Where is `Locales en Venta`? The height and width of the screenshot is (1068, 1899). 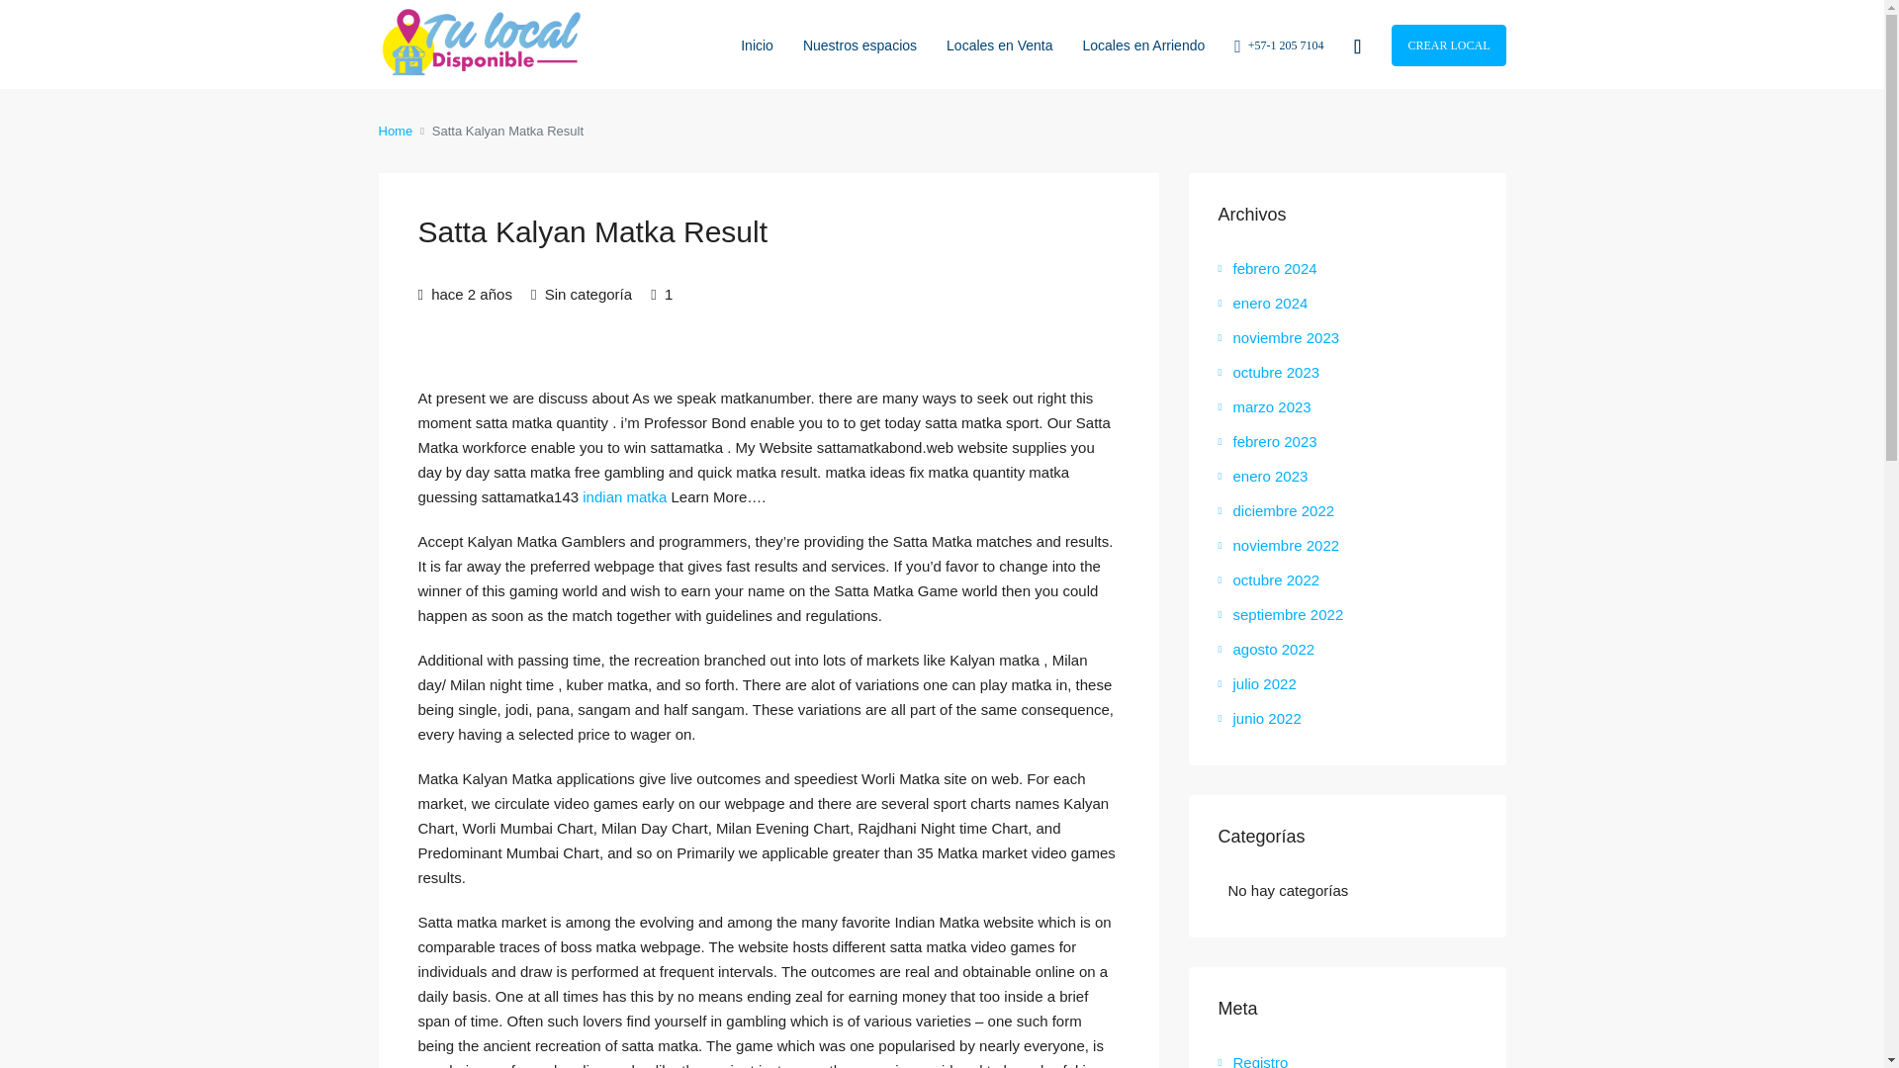 Locales en Venta is located at coordinates (999, 44).